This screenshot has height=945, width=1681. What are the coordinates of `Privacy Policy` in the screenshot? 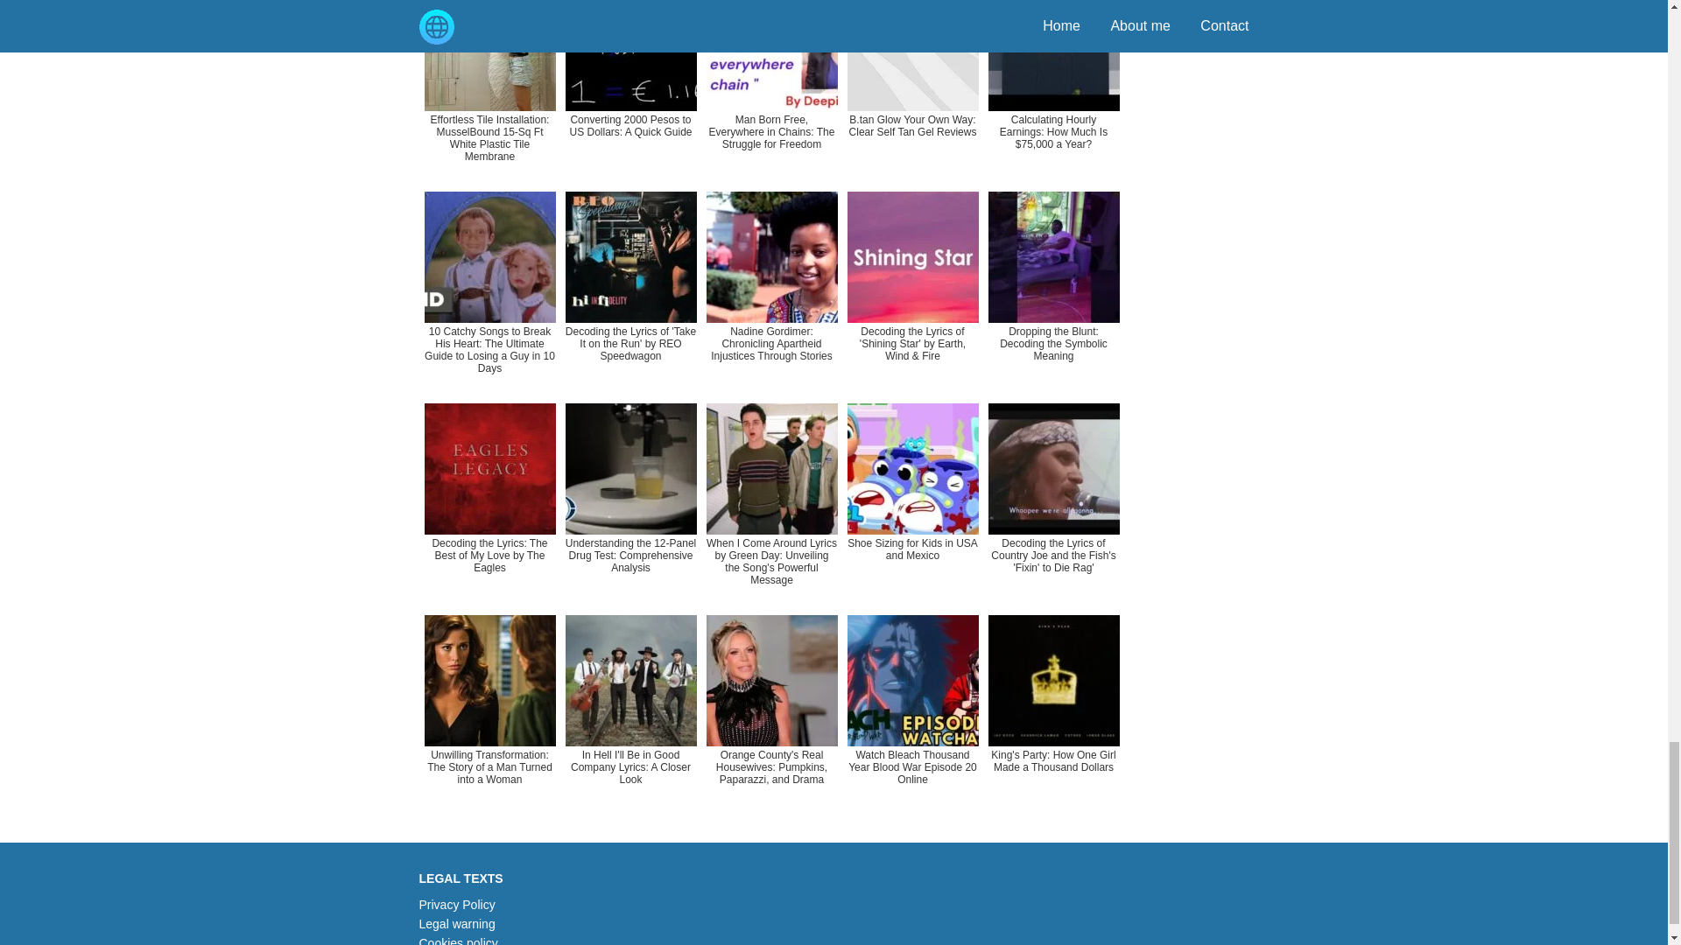 It's located at (456, 905).